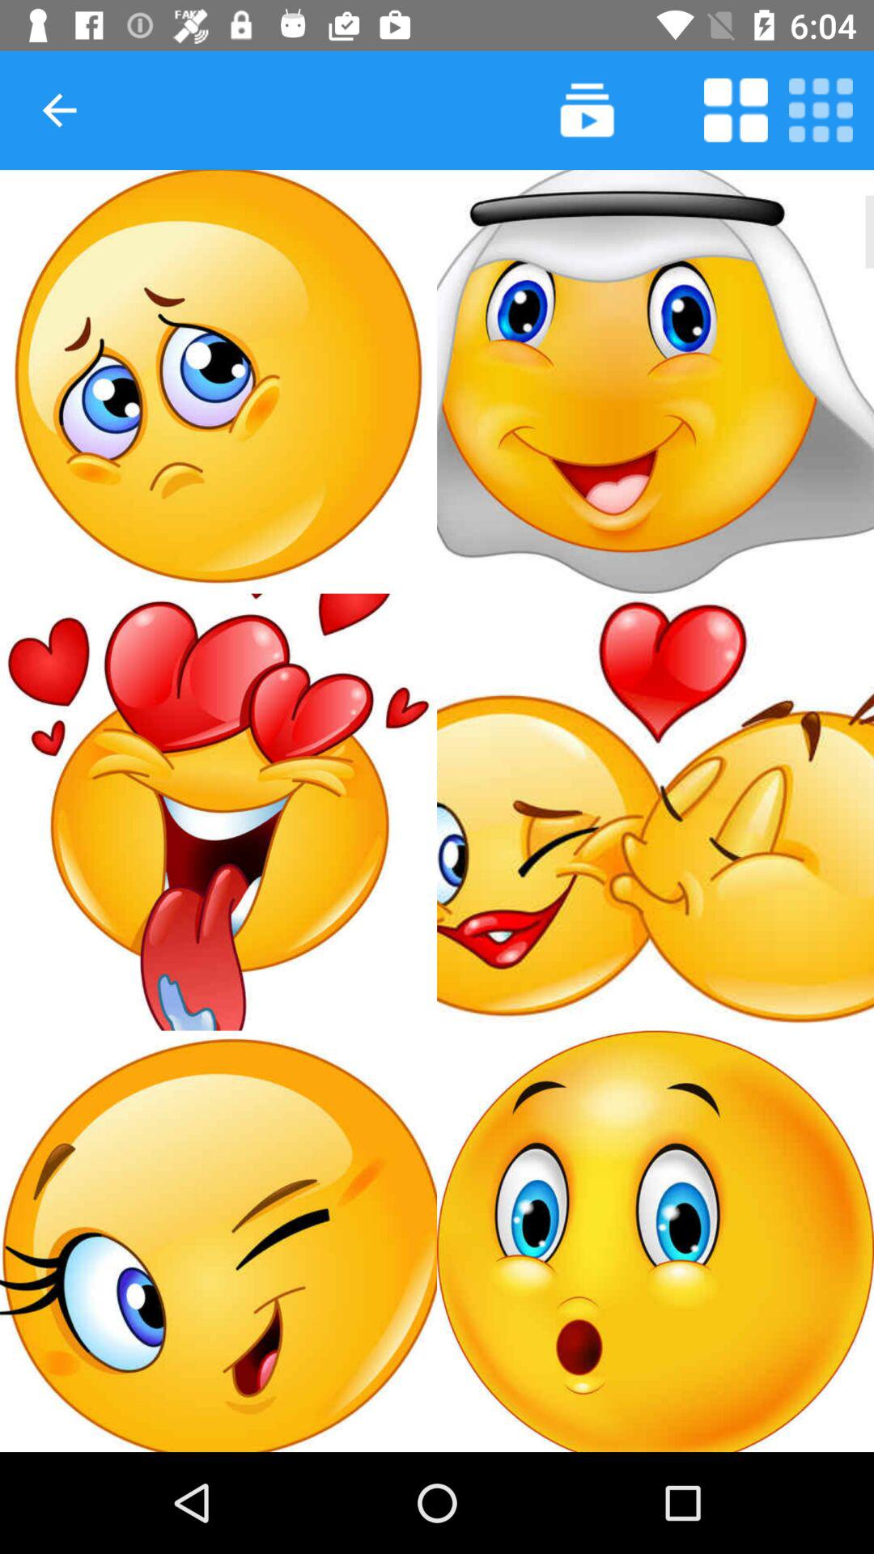  Describe the element at coordinates (655, 1242) in the screenshot. I see `choose surprised emoji` at that location.